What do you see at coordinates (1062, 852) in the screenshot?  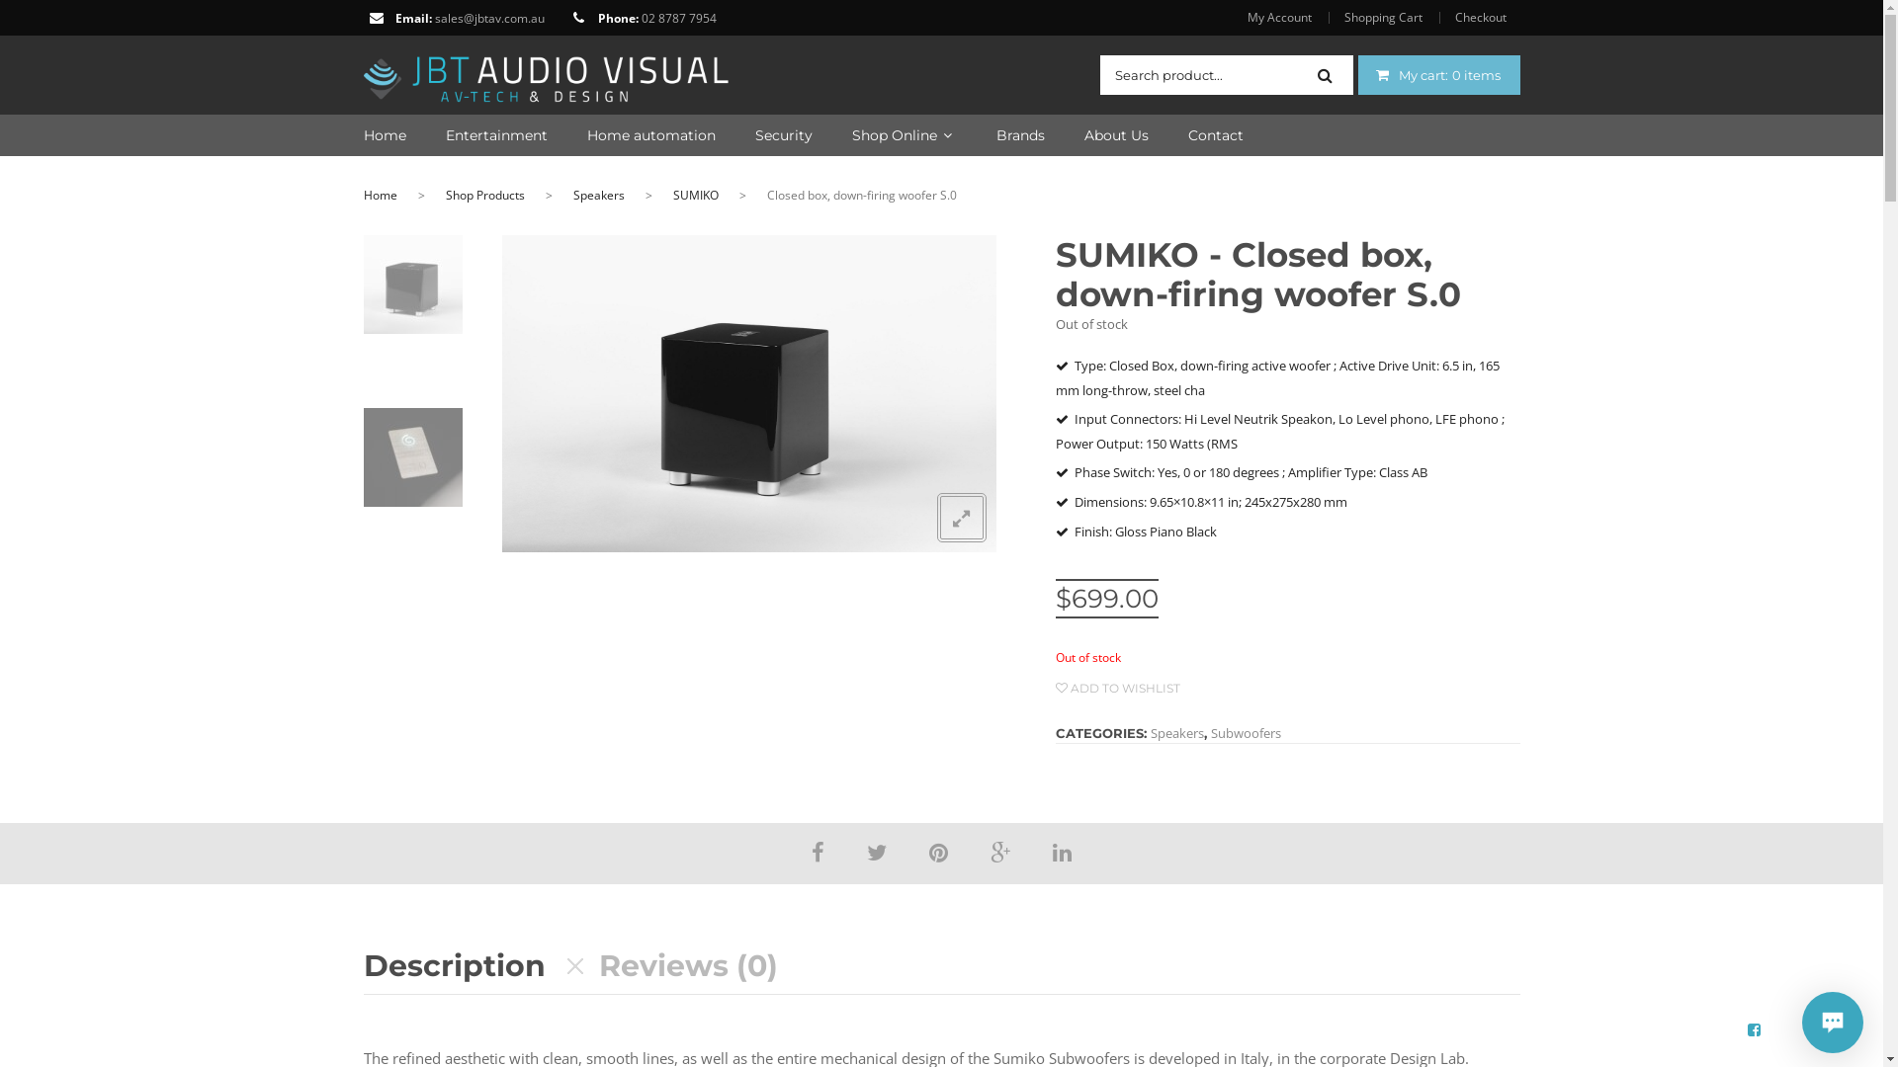 I see `LinkedIn` at bounding box center [1062, 852].